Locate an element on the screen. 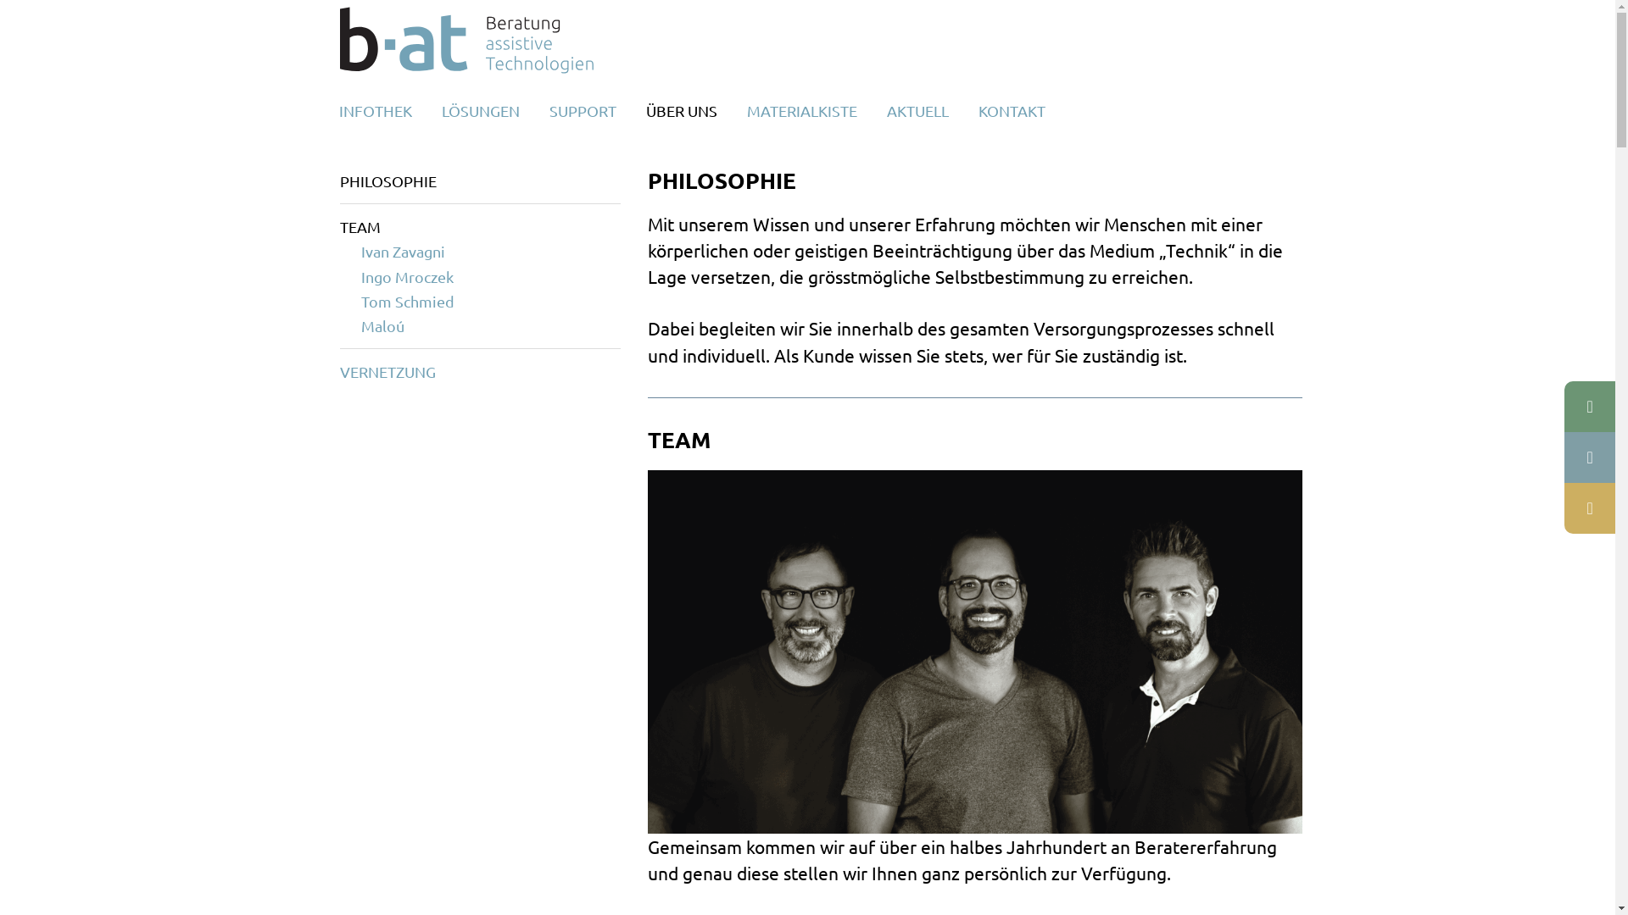 Image resolution: width=1628 pixels, height=915 pixels. SUPPORT is located at coordinates (582, 111).